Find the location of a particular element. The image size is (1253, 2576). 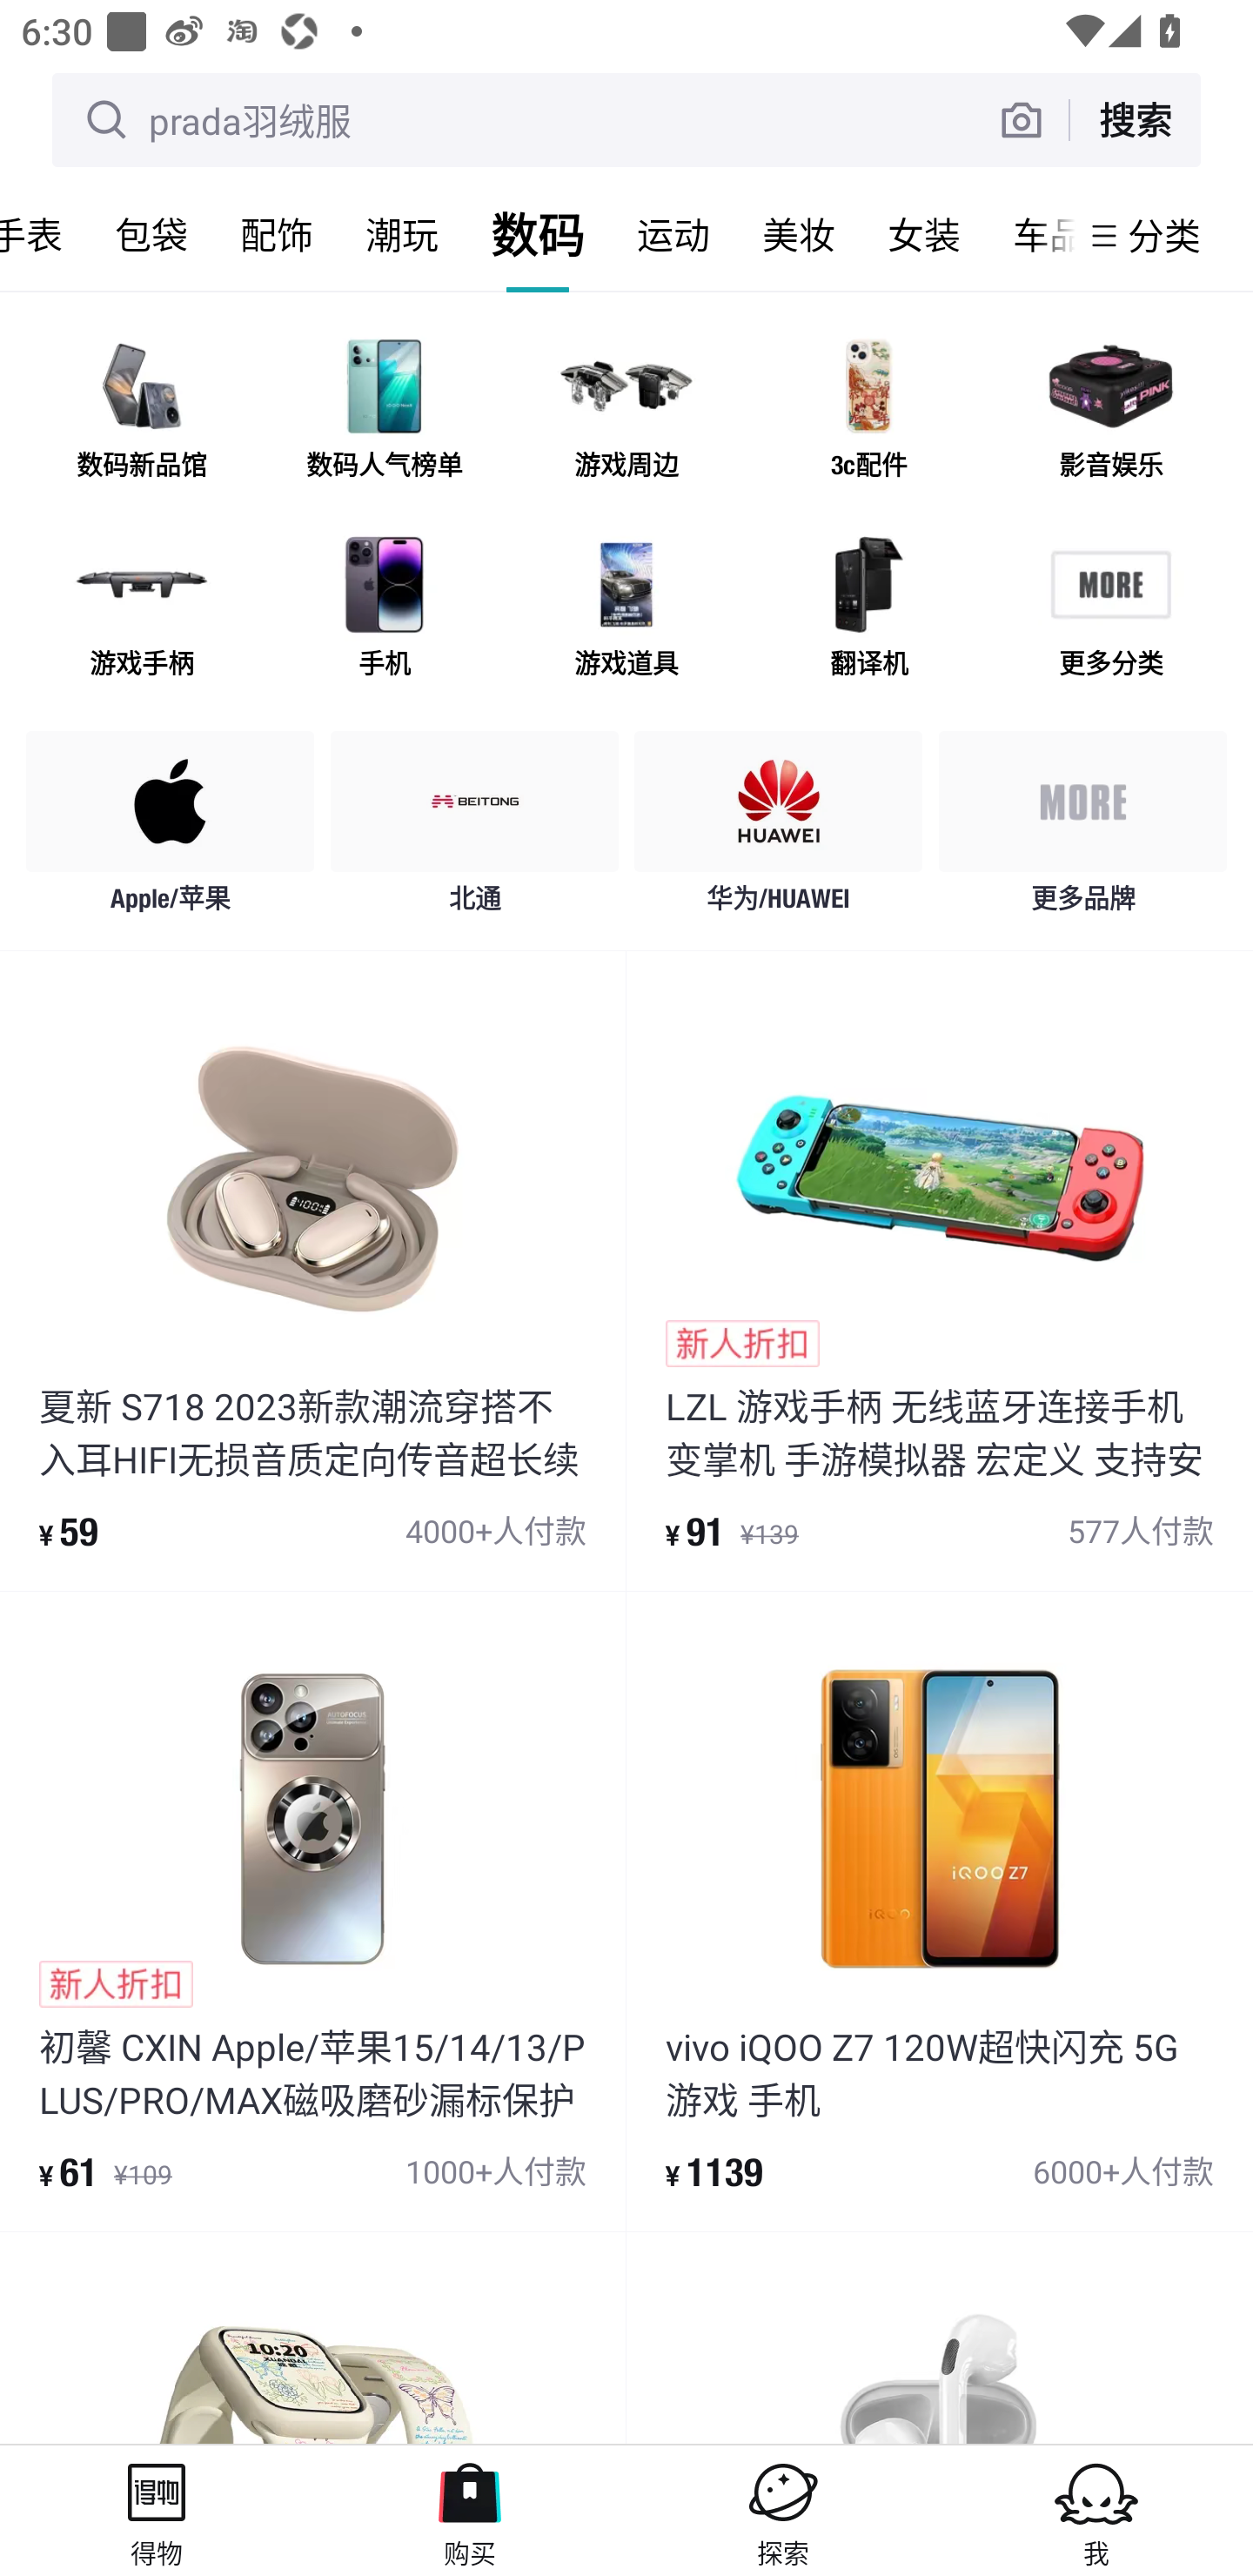

翻译机 is located at coordinates (868, 611).